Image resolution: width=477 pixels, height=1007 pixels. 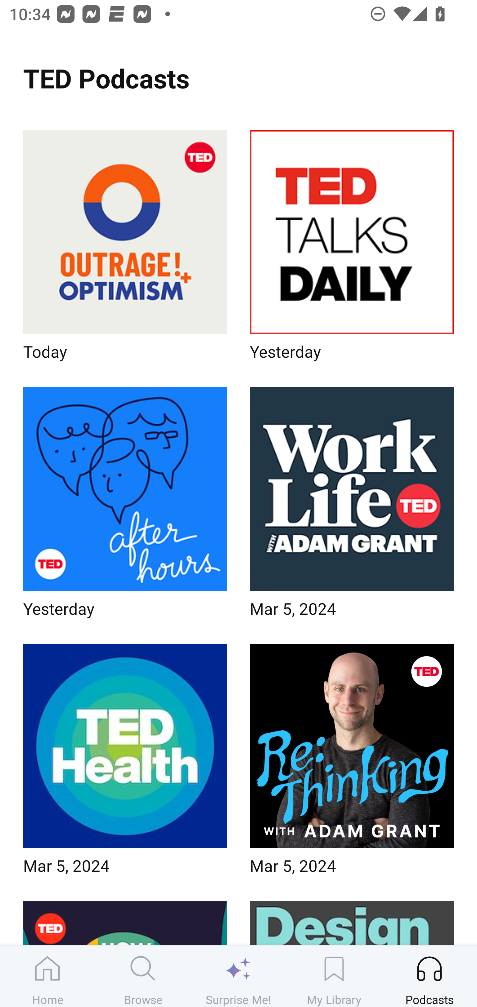 What do you see at coordinates (352, 506) in the screenshot?
I see `Mar 5, 2024` at bounding box center [352, 506].